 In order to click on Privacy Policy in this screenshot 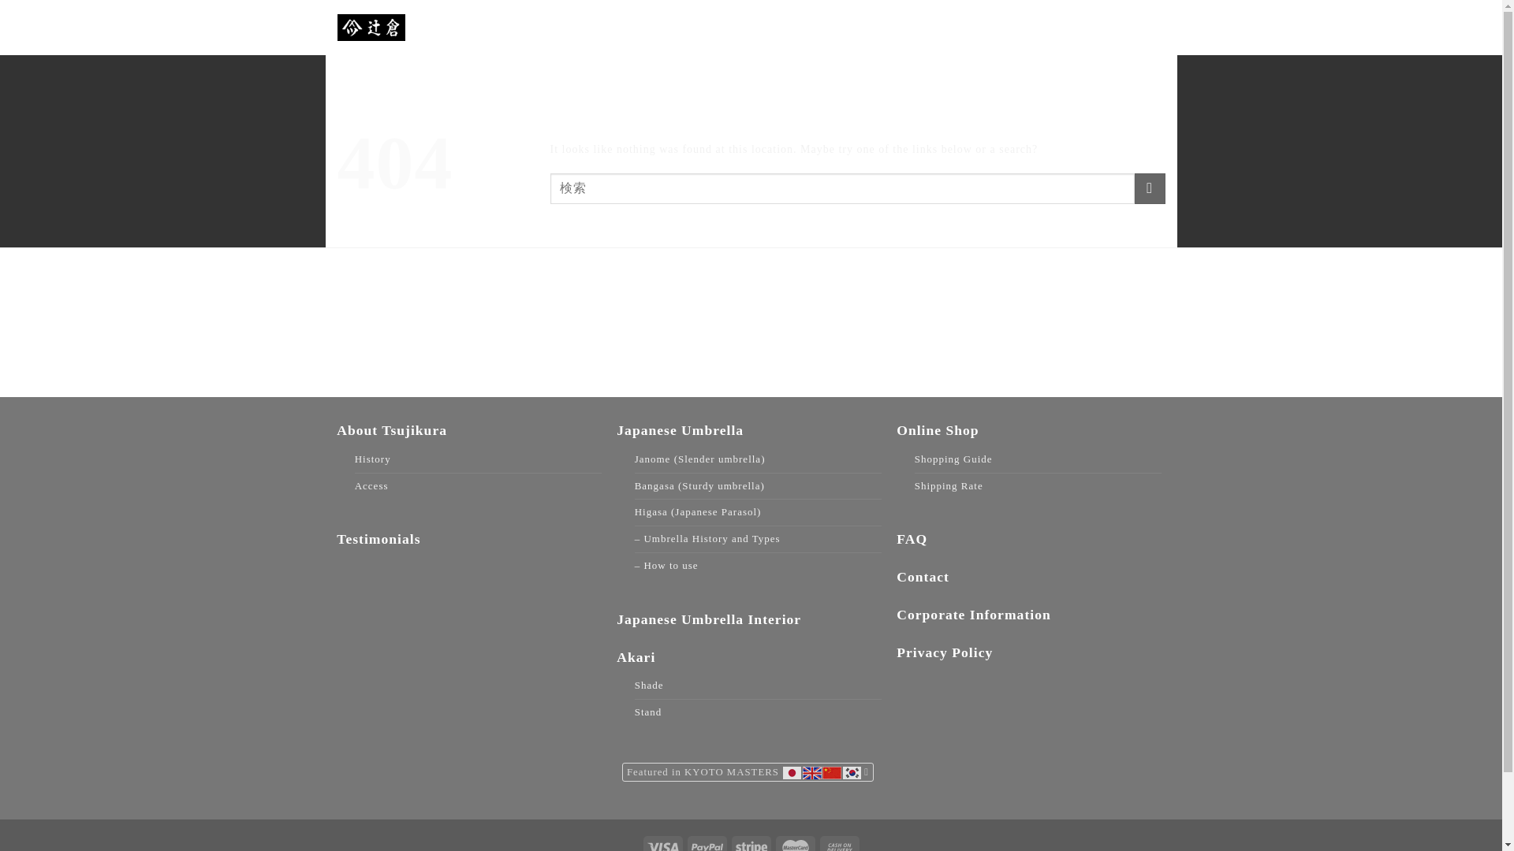, I will do `click(945, 652)`.